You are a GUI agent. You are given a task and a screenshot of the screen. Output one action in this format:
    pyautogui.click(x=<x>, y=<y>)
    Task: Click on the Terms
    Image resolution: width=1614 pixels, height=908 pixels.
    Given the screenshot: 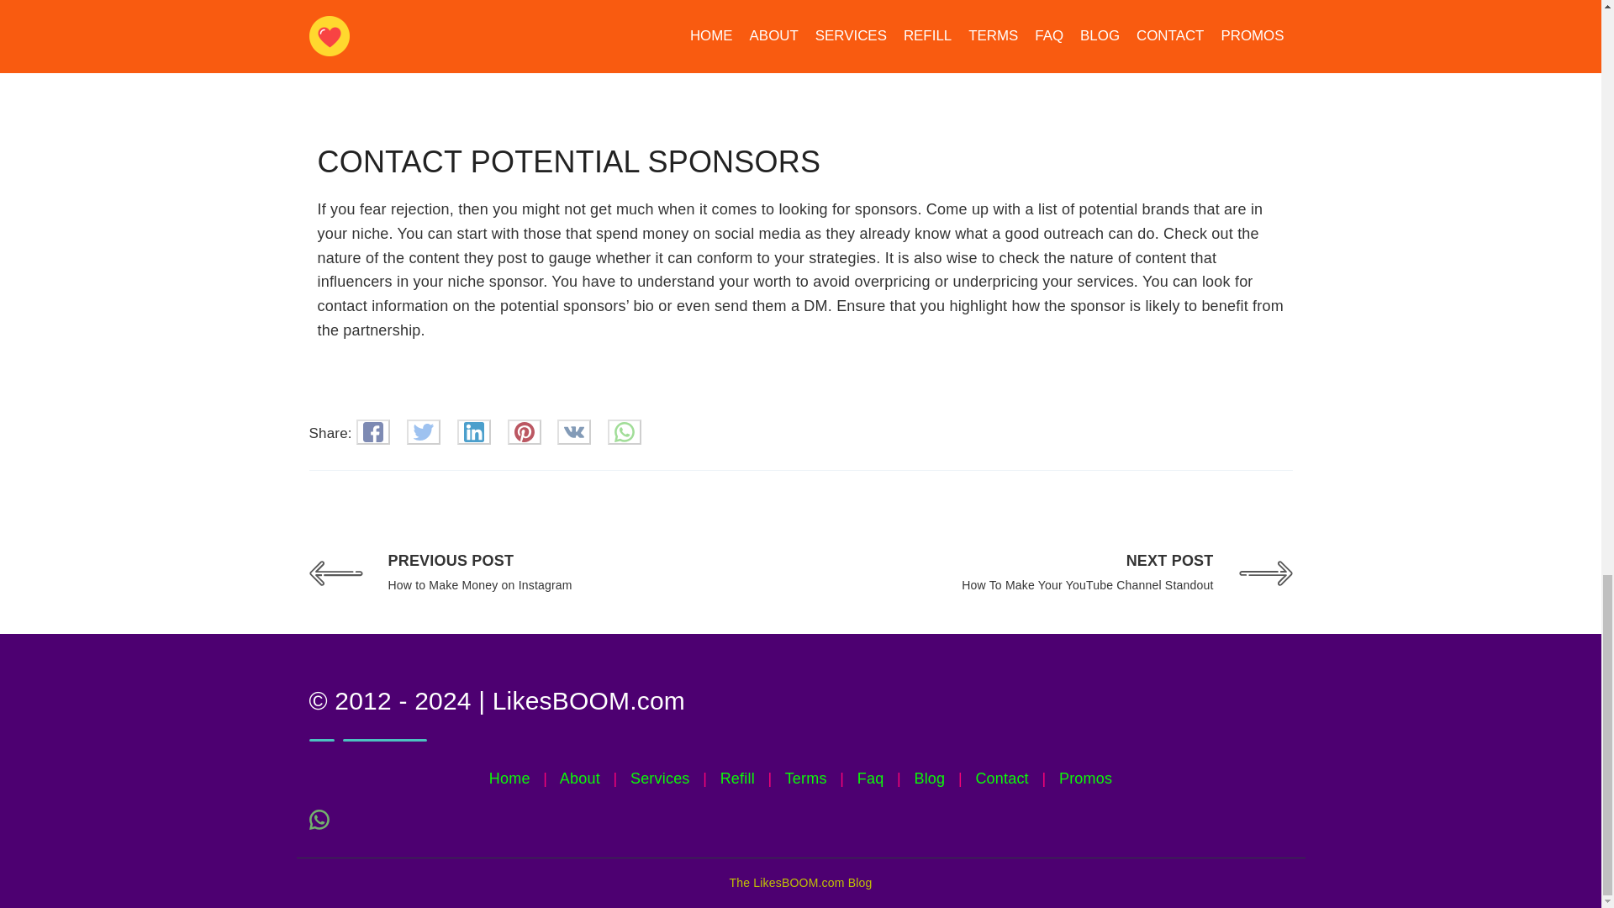 What is the action you would take?
    pyautogui.click(x=928, y=779)
    